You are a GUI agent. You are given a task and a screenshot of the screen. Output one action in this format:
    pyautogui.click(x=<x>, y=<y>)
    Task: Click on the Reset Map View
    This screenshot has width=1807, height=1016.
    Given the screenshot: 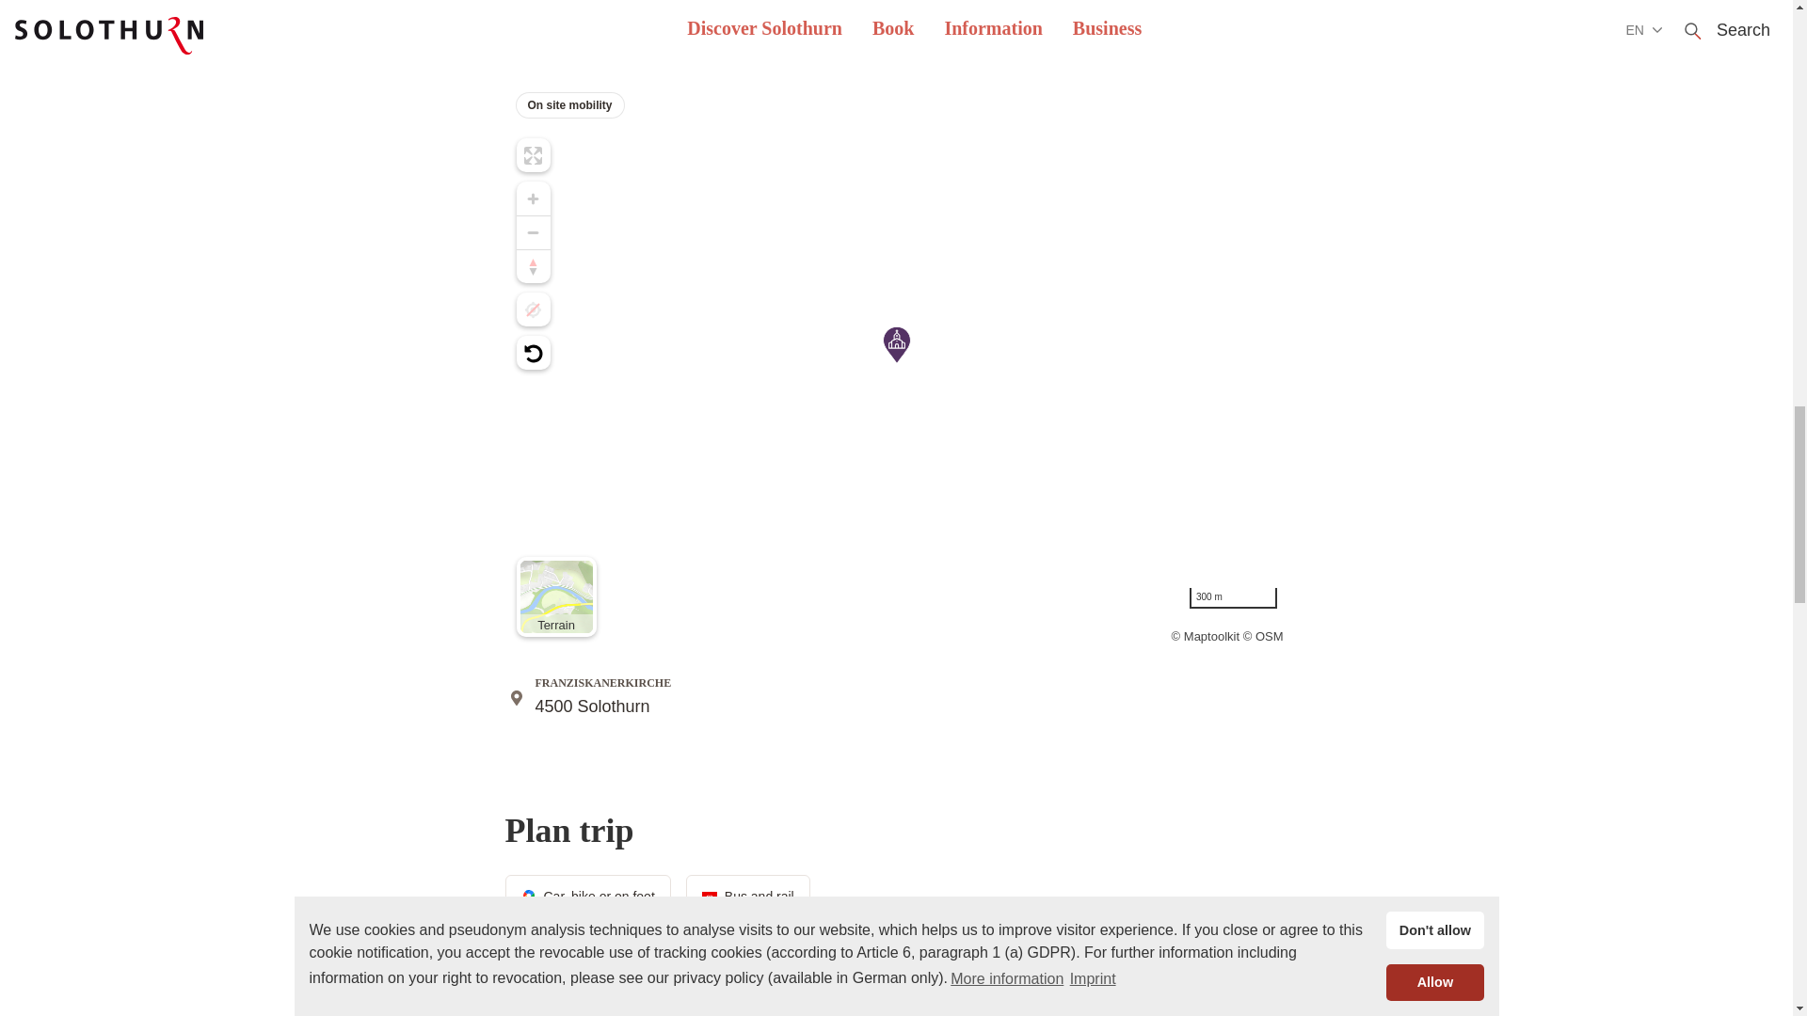 What is the action you would take?
    pyautogui.click(x=532, y=353)
    